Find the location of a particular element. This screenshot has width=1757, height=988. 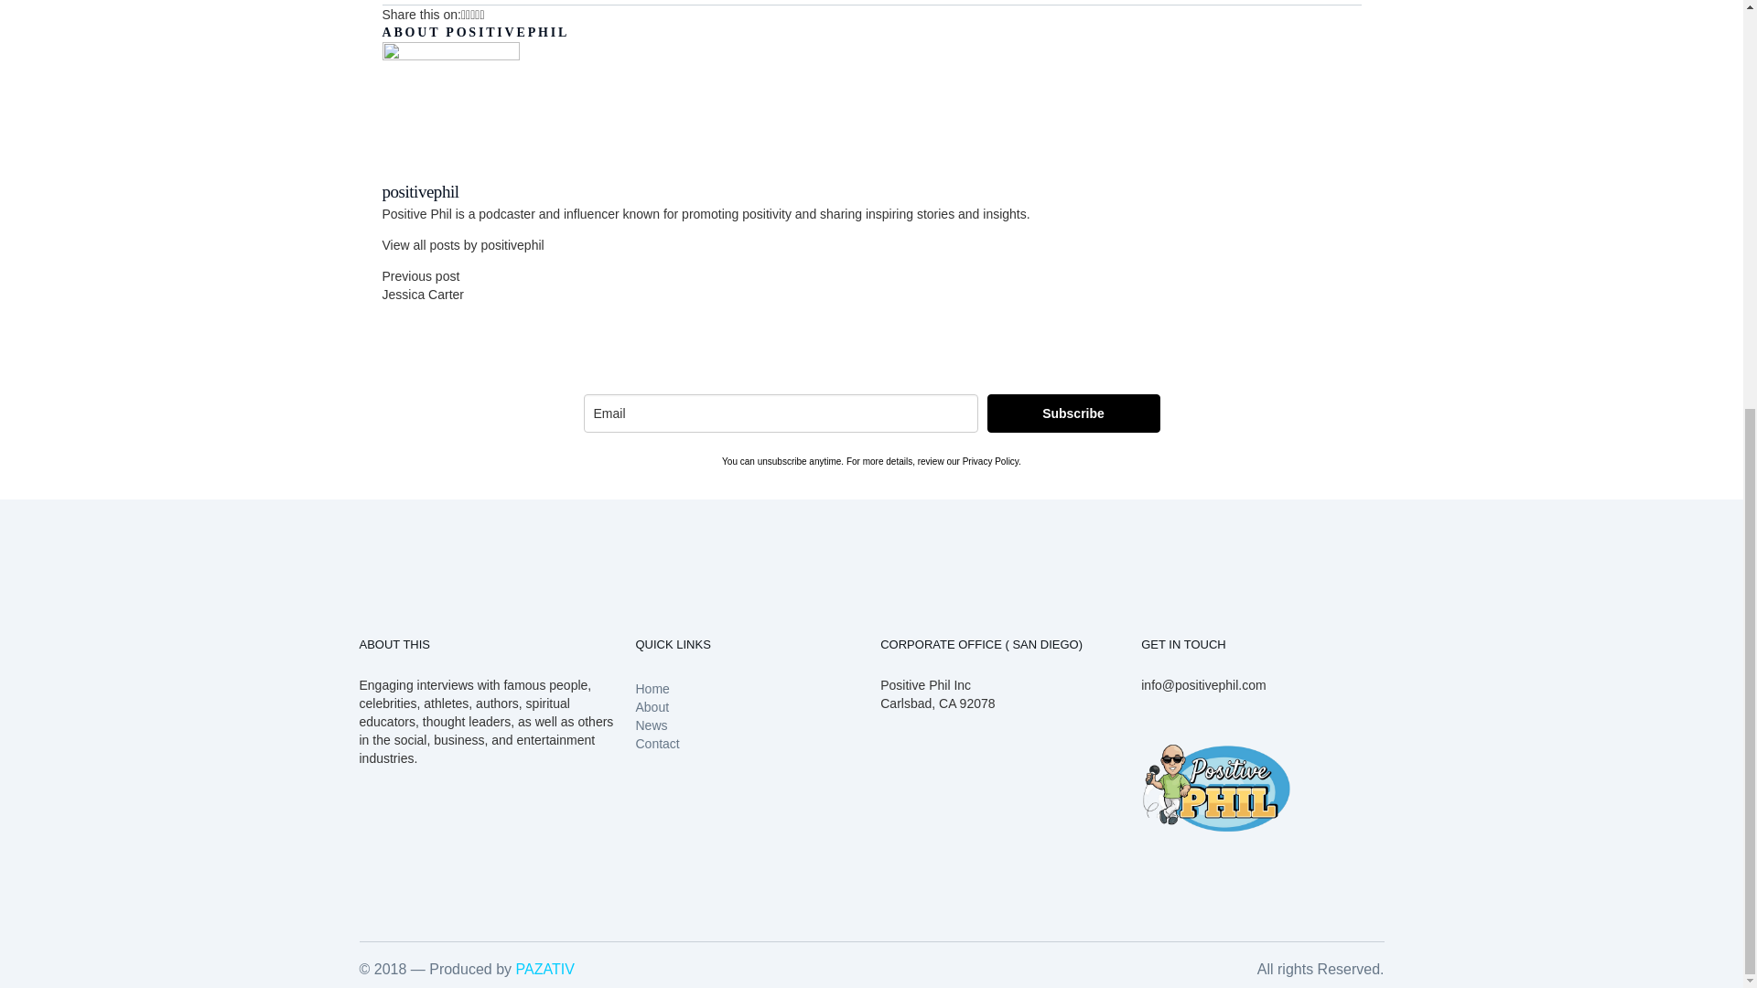

About is located at coordinates (652, 706).